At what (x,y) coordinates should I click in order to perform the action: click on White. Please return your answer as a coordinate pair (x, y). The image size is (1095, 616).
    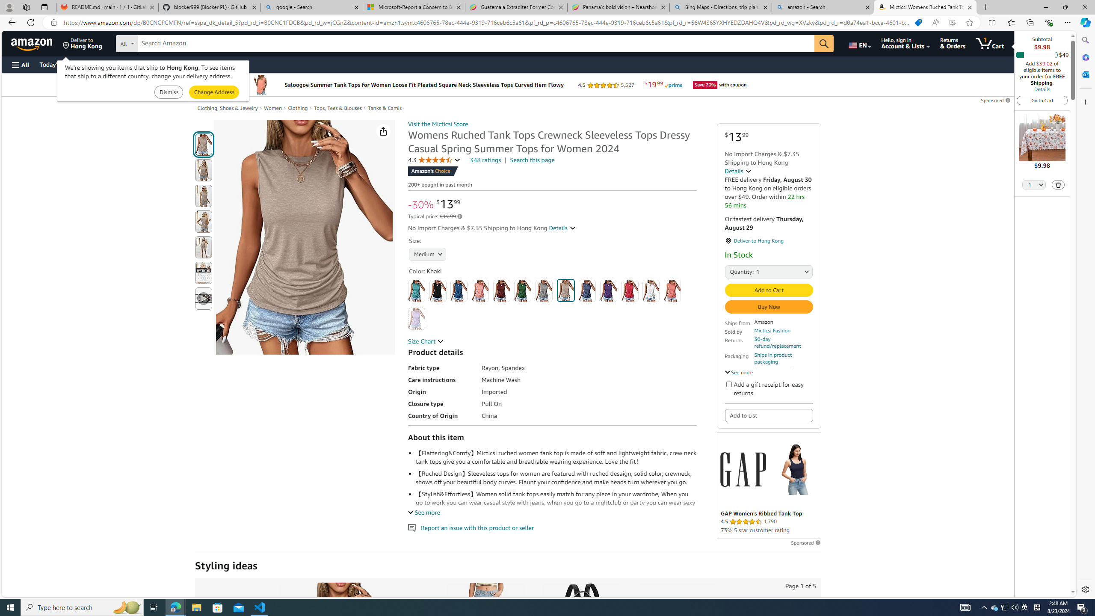
    Looking at the image, I should click on (651, 291).